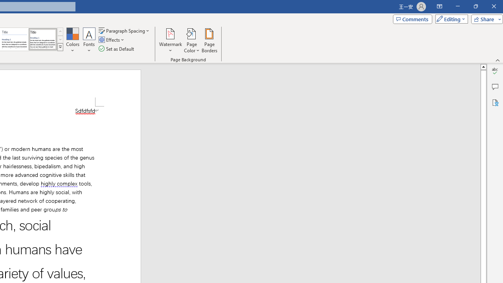  I want to click on Style Set, so click(60, 47).